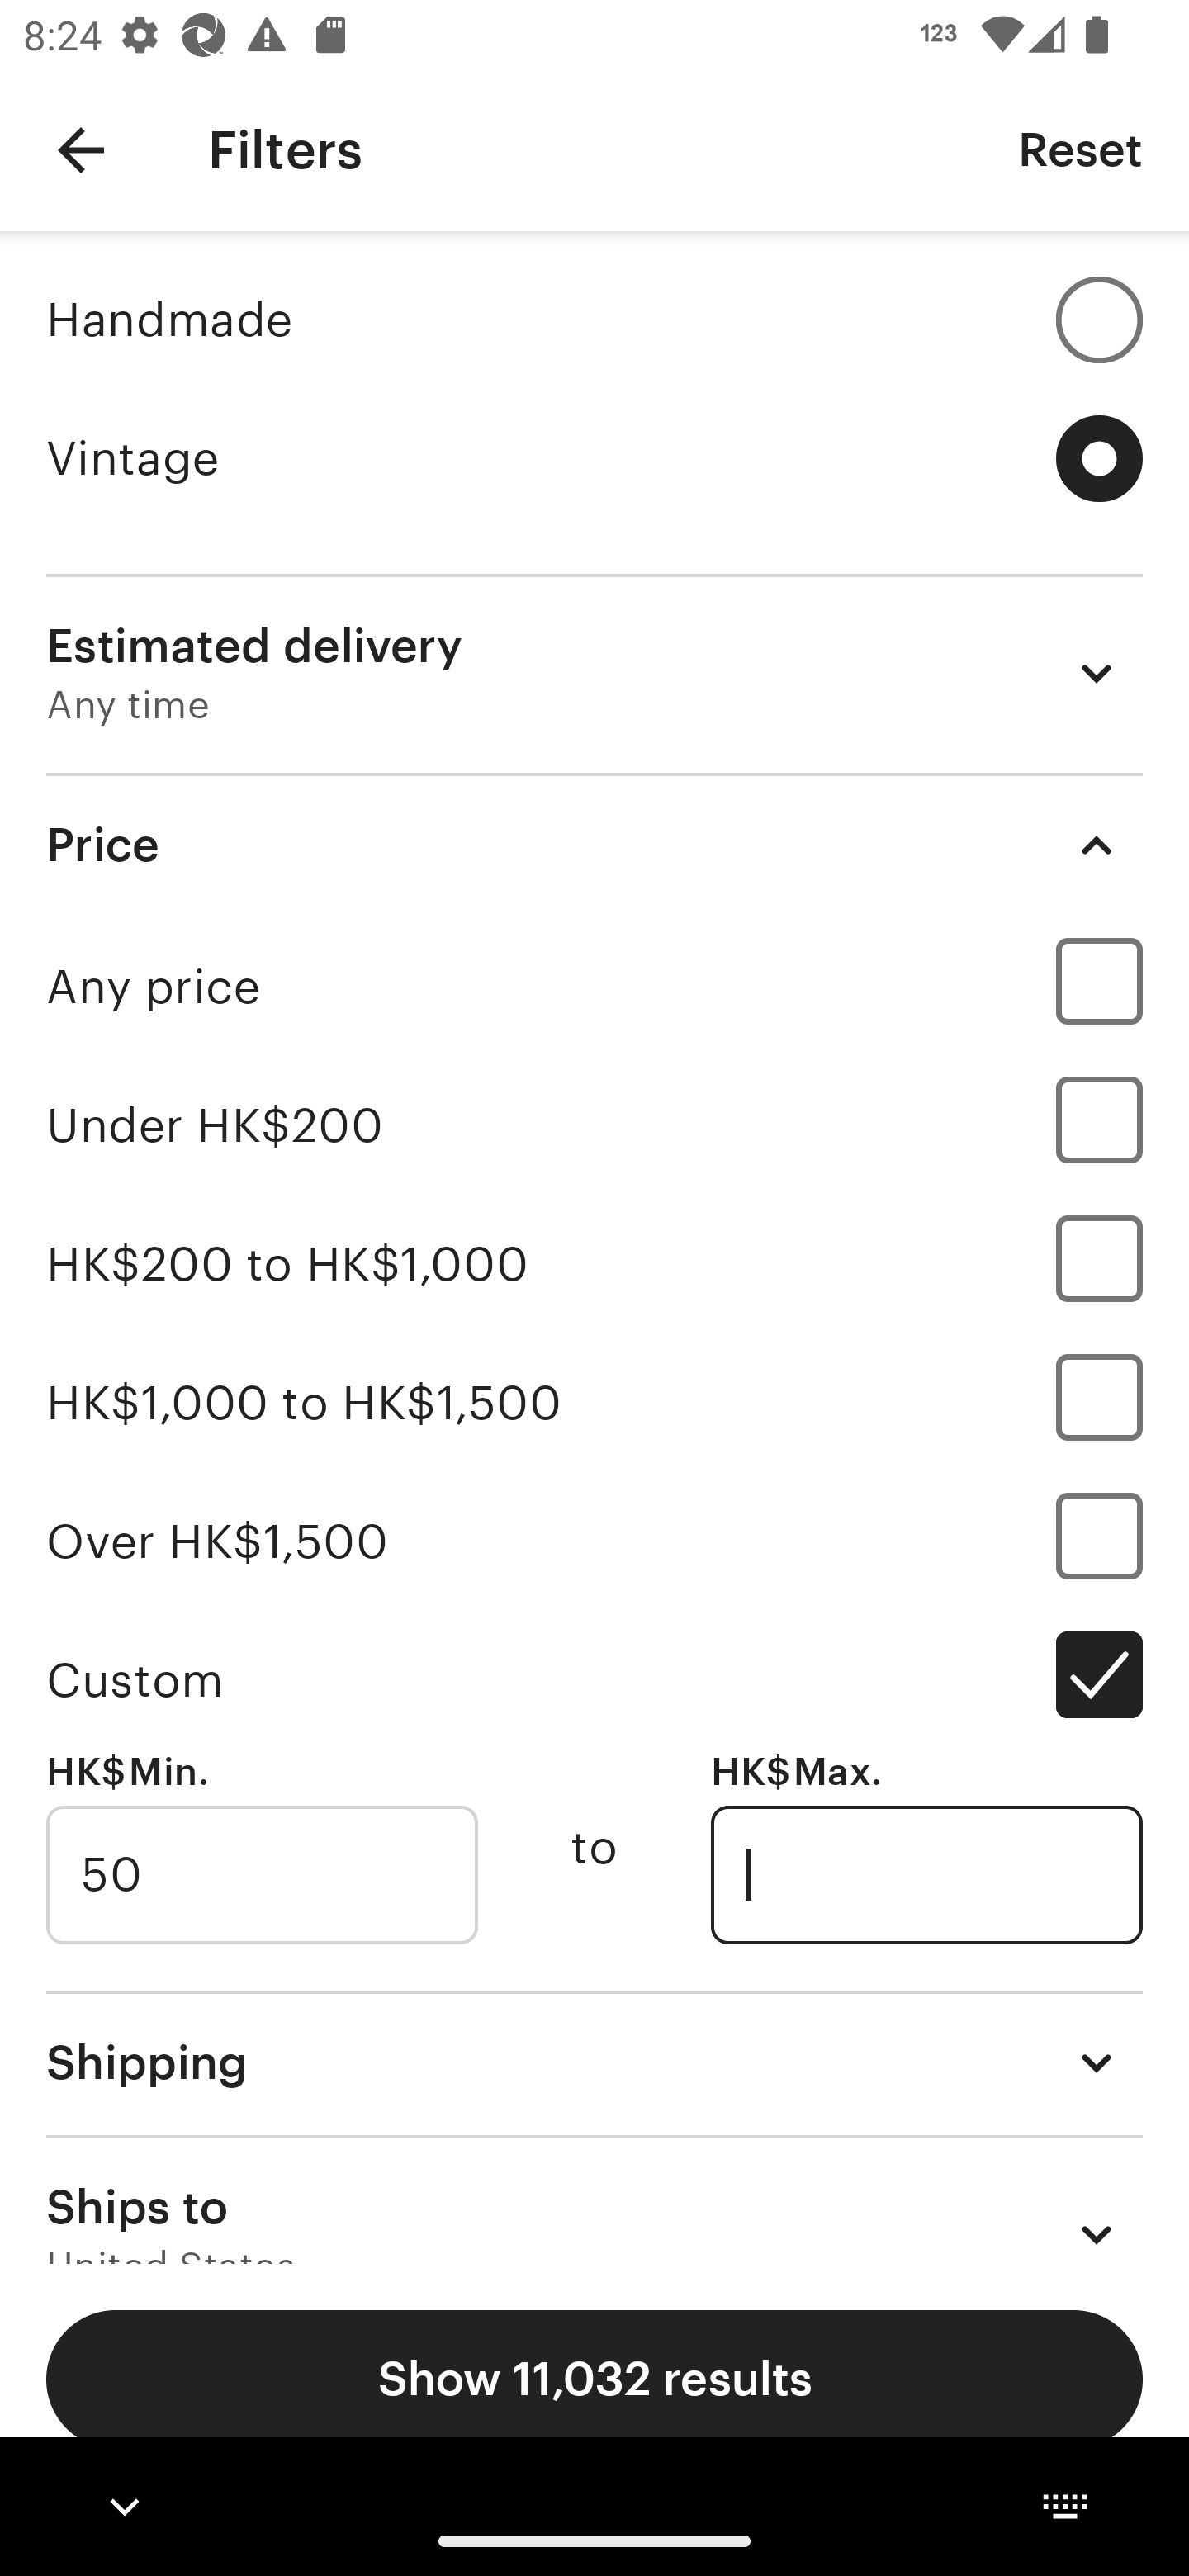 The image size is (1189, 2576). What do you see at coordinates (1080, 149) in the screenshot?
I see `Reset` at bounding box center [1080, 149].